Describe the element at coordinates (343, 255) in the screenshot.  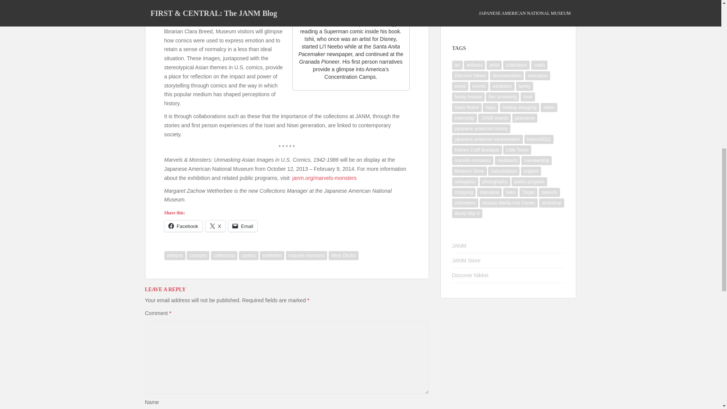
I see `Mine Okubo` at that location.